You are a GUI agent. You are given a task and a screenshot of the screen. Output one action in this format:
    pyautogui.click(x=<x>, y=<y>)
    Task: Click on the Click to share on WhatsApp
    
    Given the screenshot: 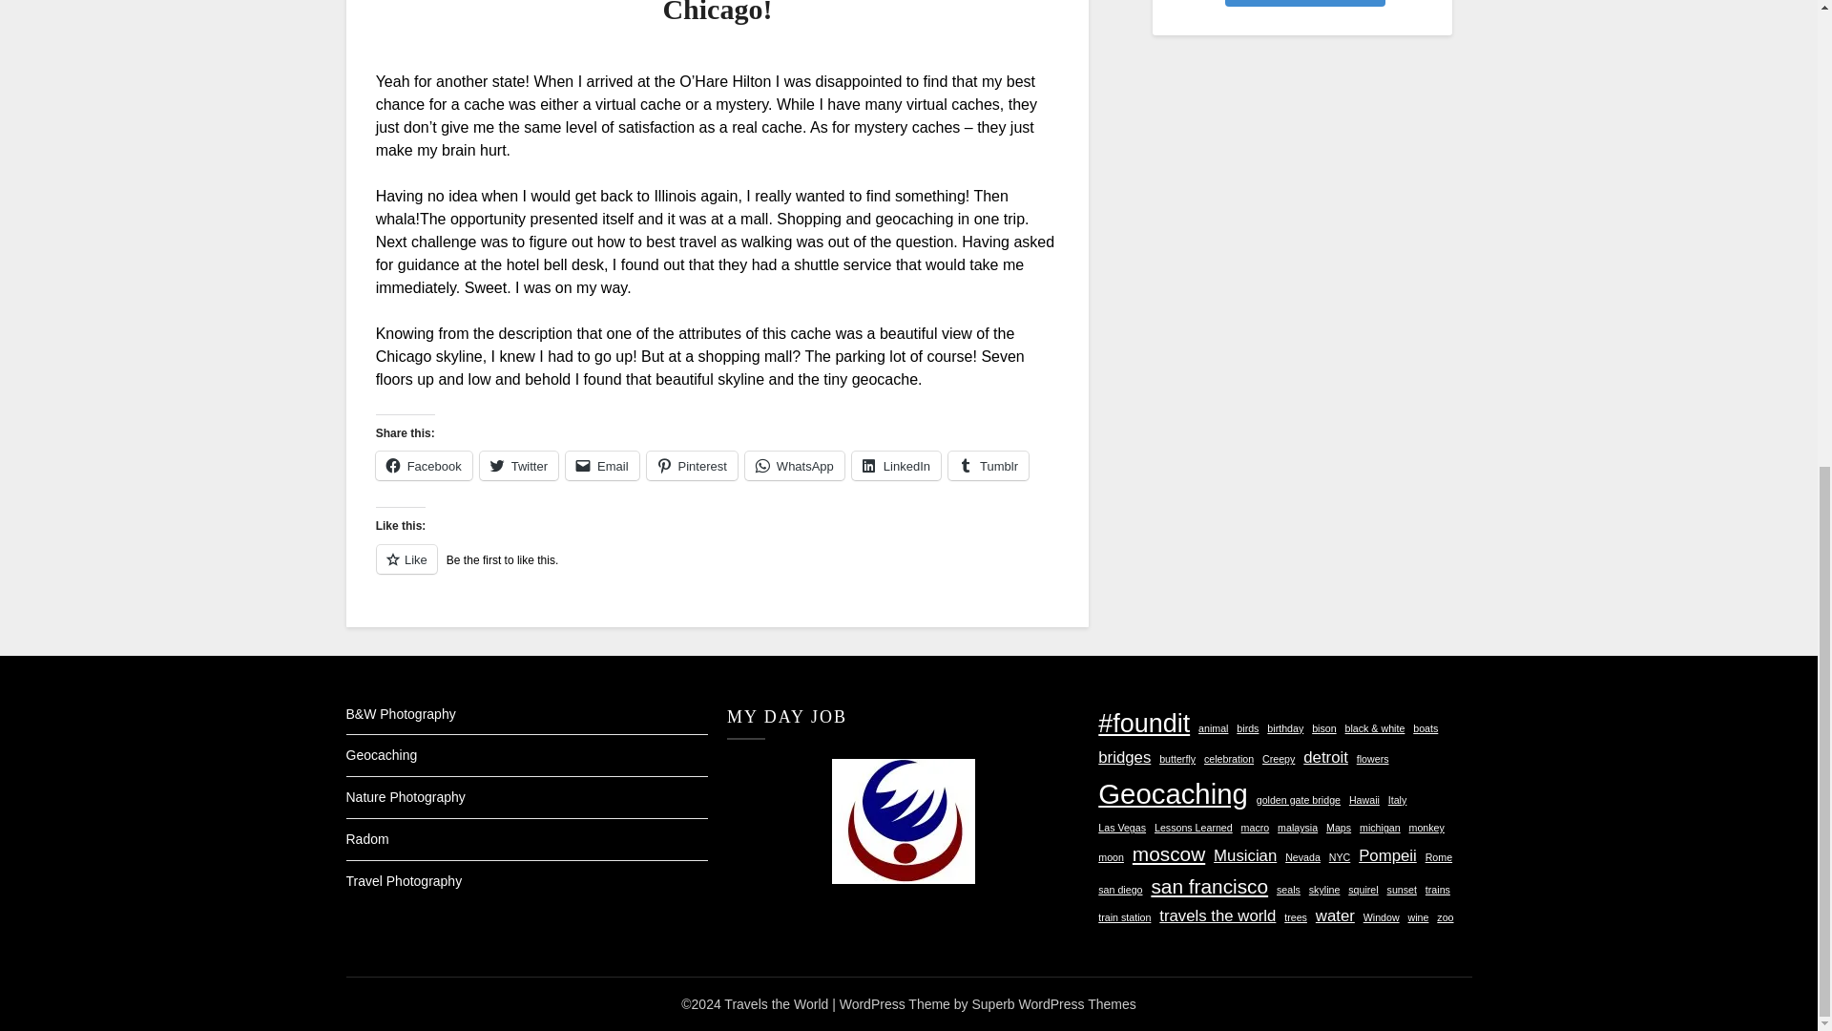 What is the action you would take?
    pyautogui.click(x=795, y=466)
    